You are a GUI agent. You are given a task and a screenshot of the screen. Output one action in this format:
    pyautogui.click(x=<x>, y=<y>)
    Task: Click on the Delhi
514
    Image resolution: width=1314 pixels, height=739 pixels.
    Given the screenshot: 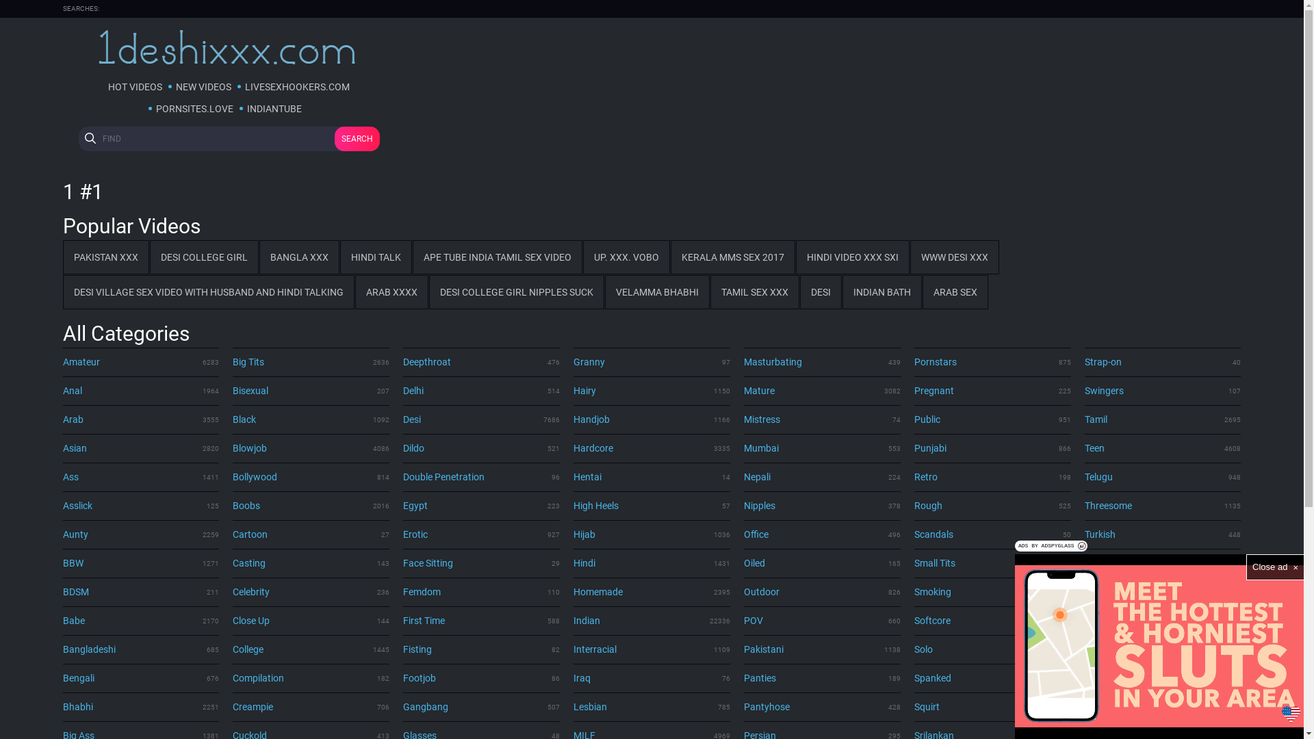 What is the action you would take?
    pyautogui.click(x=482, y=391)
    